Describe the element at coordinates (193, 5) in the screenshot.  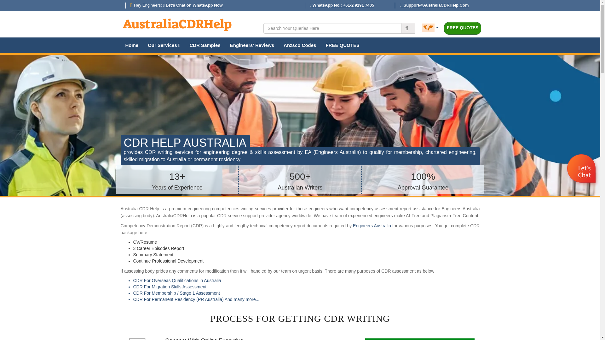
I see ` Let's Chat on WhatsApp Now` at that location.